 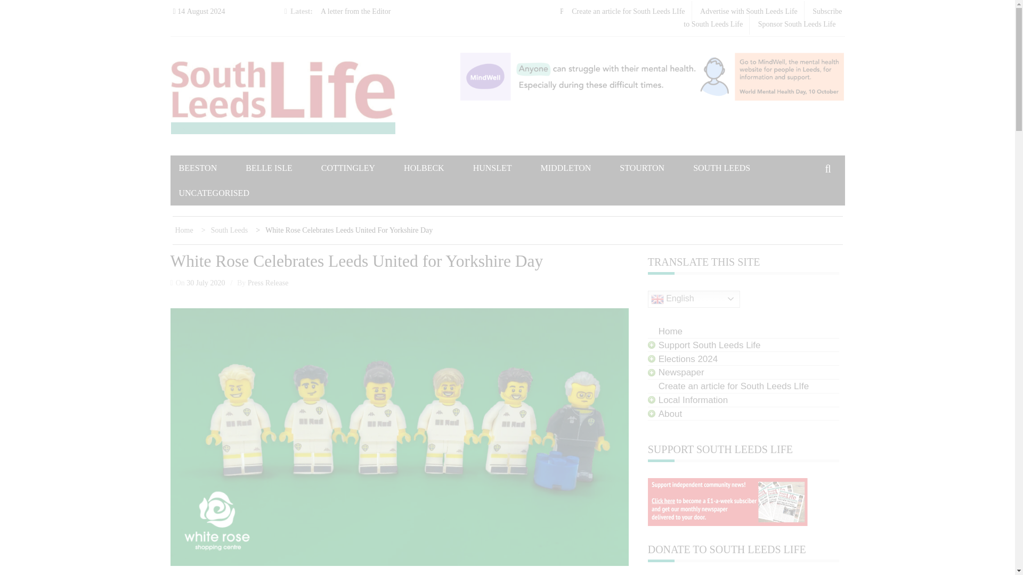 What do you see at coordinates (735, 168) in the screenshot?
I see `SOUTH LEEDS` at bounding box center [735, 168].